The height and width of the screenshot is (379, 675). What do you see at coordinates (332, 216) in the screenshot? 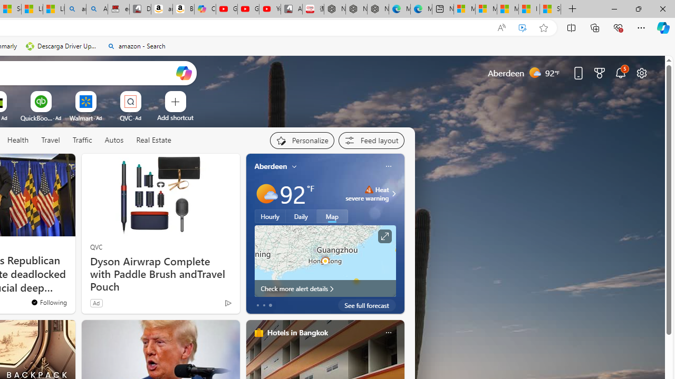
I see `Map` at bounding box center [332, 216].